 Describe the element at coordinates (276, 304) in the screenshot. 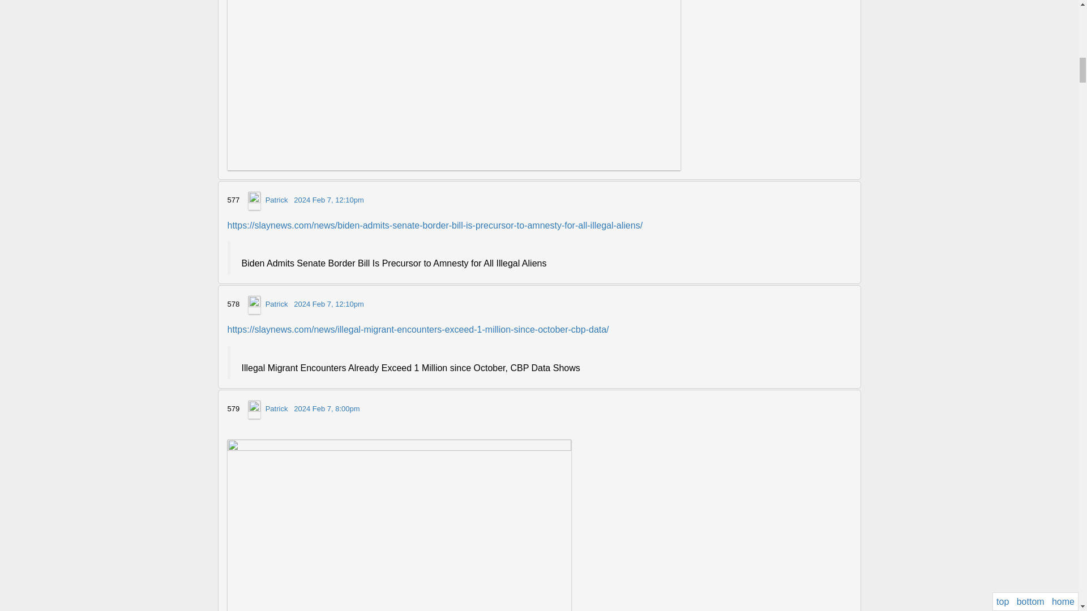

I see `Patrick` at that location.